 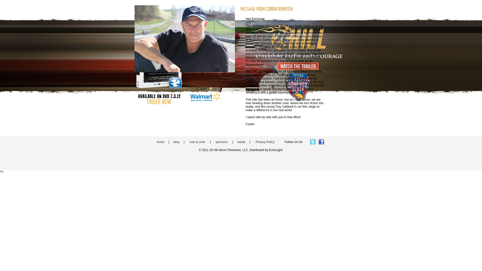 I want to click on Privacy Policy, so click(x=265, y=142).